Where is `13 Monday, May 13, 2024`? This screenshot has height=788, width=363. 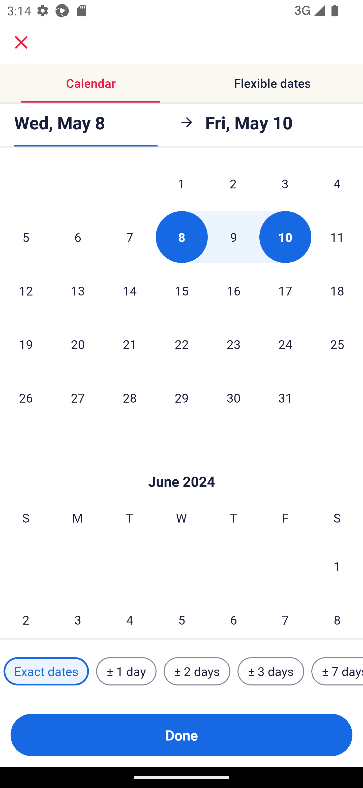 13 Monday, May 13, 2024 is located at coordinates (78, 291).